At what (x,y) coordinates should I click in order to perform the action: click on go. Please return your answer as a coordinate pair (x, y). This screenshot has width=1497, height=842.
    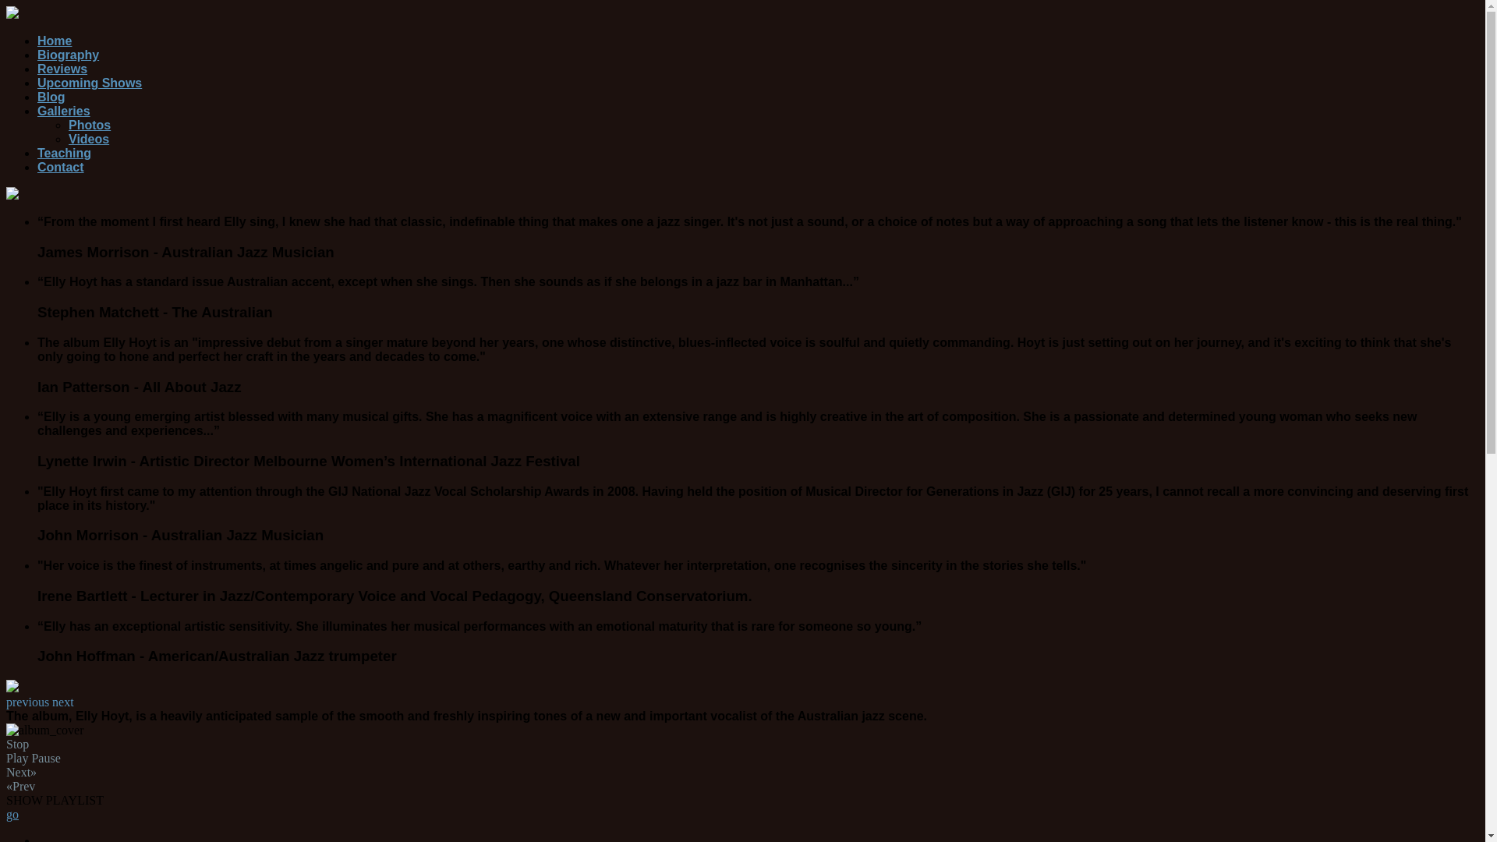
    Looking at the image, I should click on (12, 814).